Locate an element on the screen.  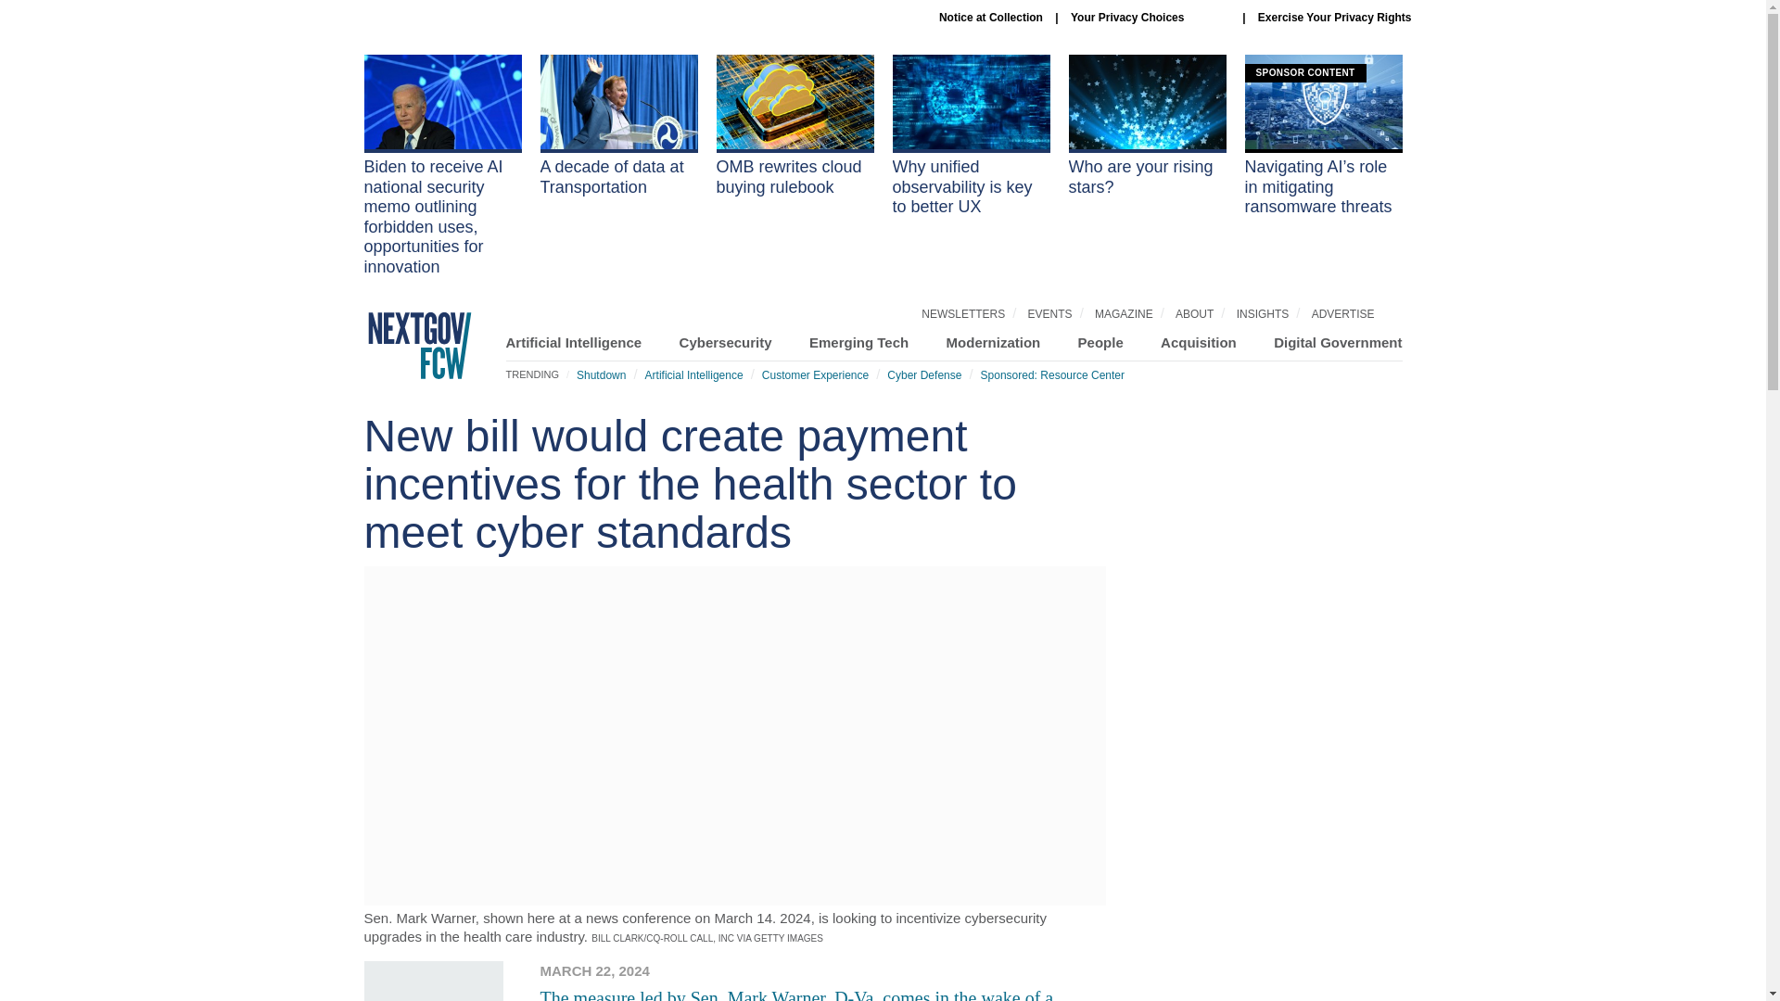
Customer Experience is located at coordinates (814, 374).